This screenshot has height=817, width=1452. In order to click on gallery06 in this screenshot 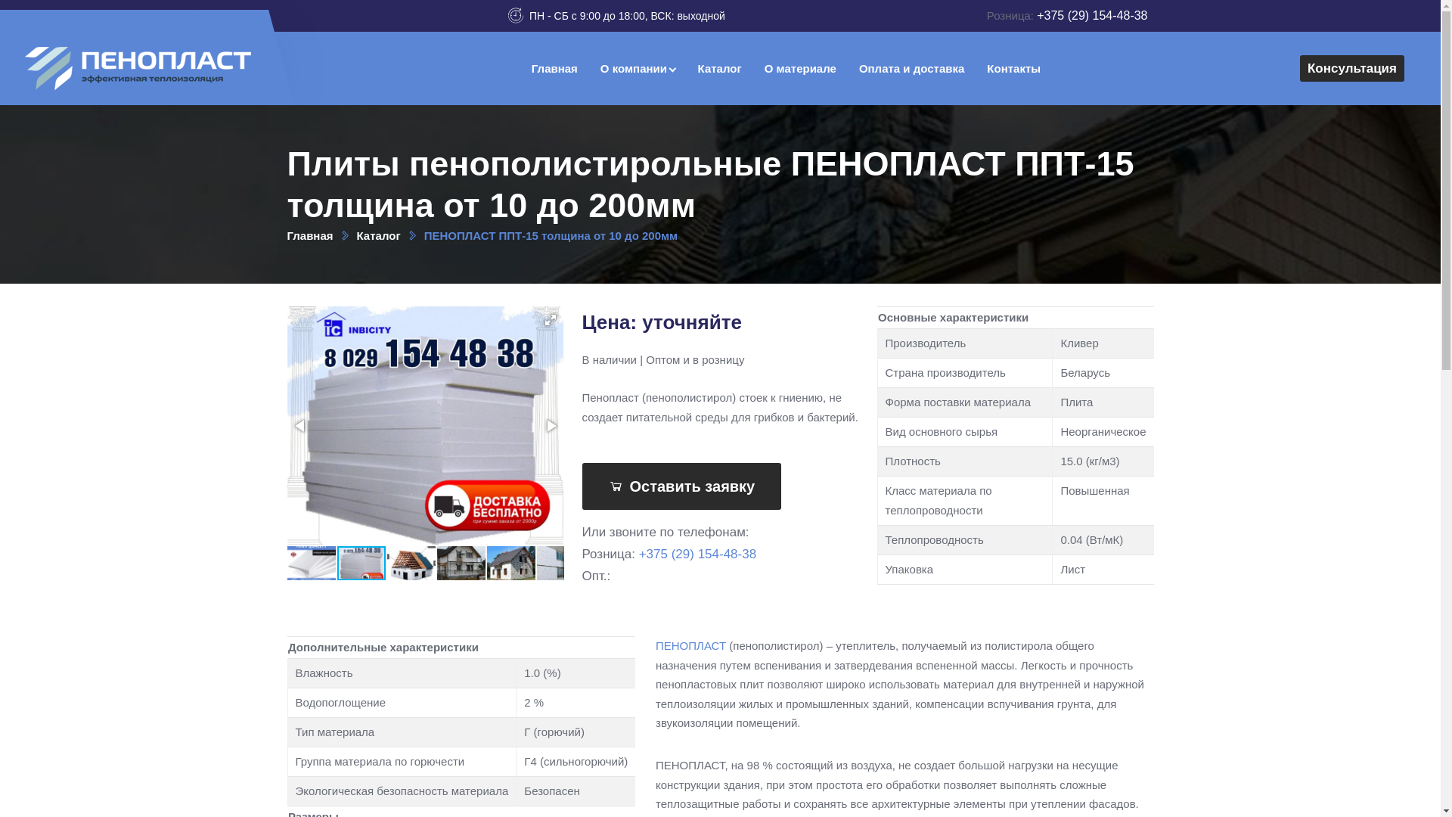, I will do `click(561, 563)`.